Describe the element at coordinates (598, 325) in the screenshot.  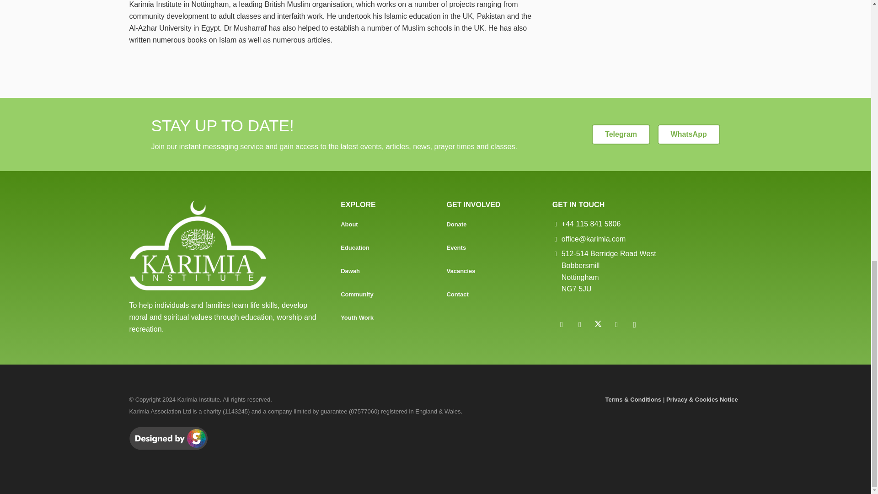
I see `Twitter` at that location.